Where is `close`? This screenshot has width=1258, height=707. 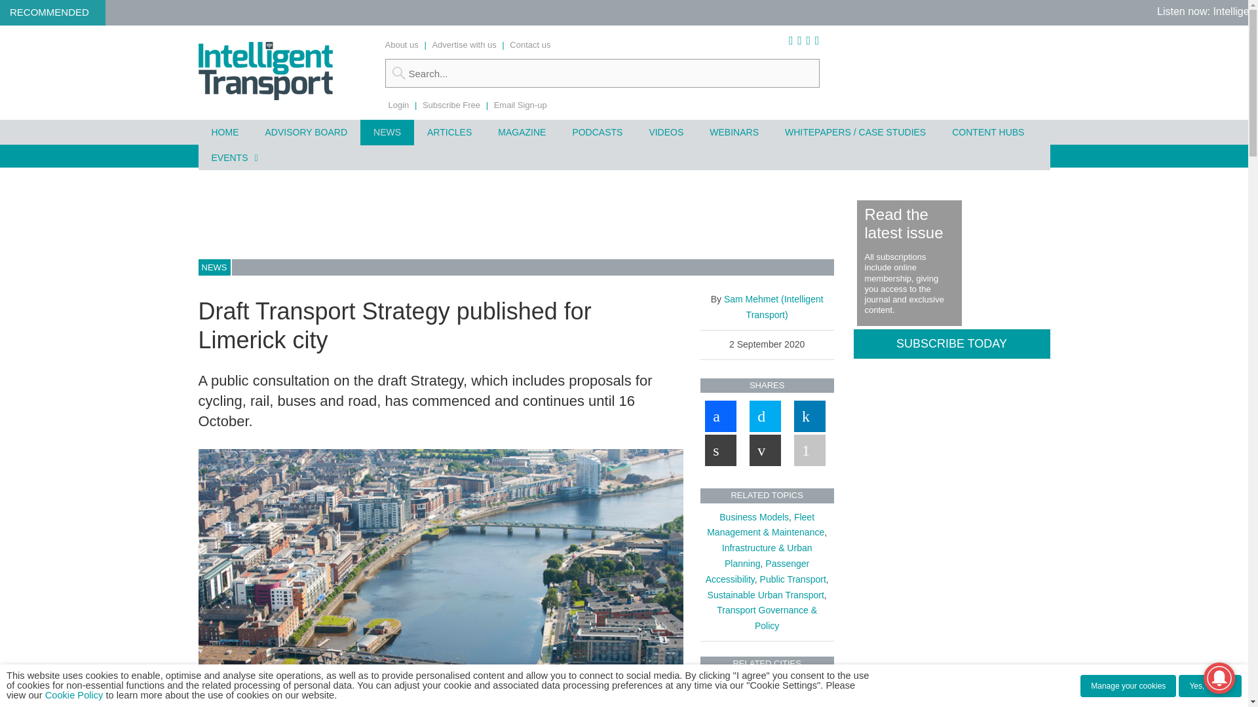
close is located at coordinates (381, 702).